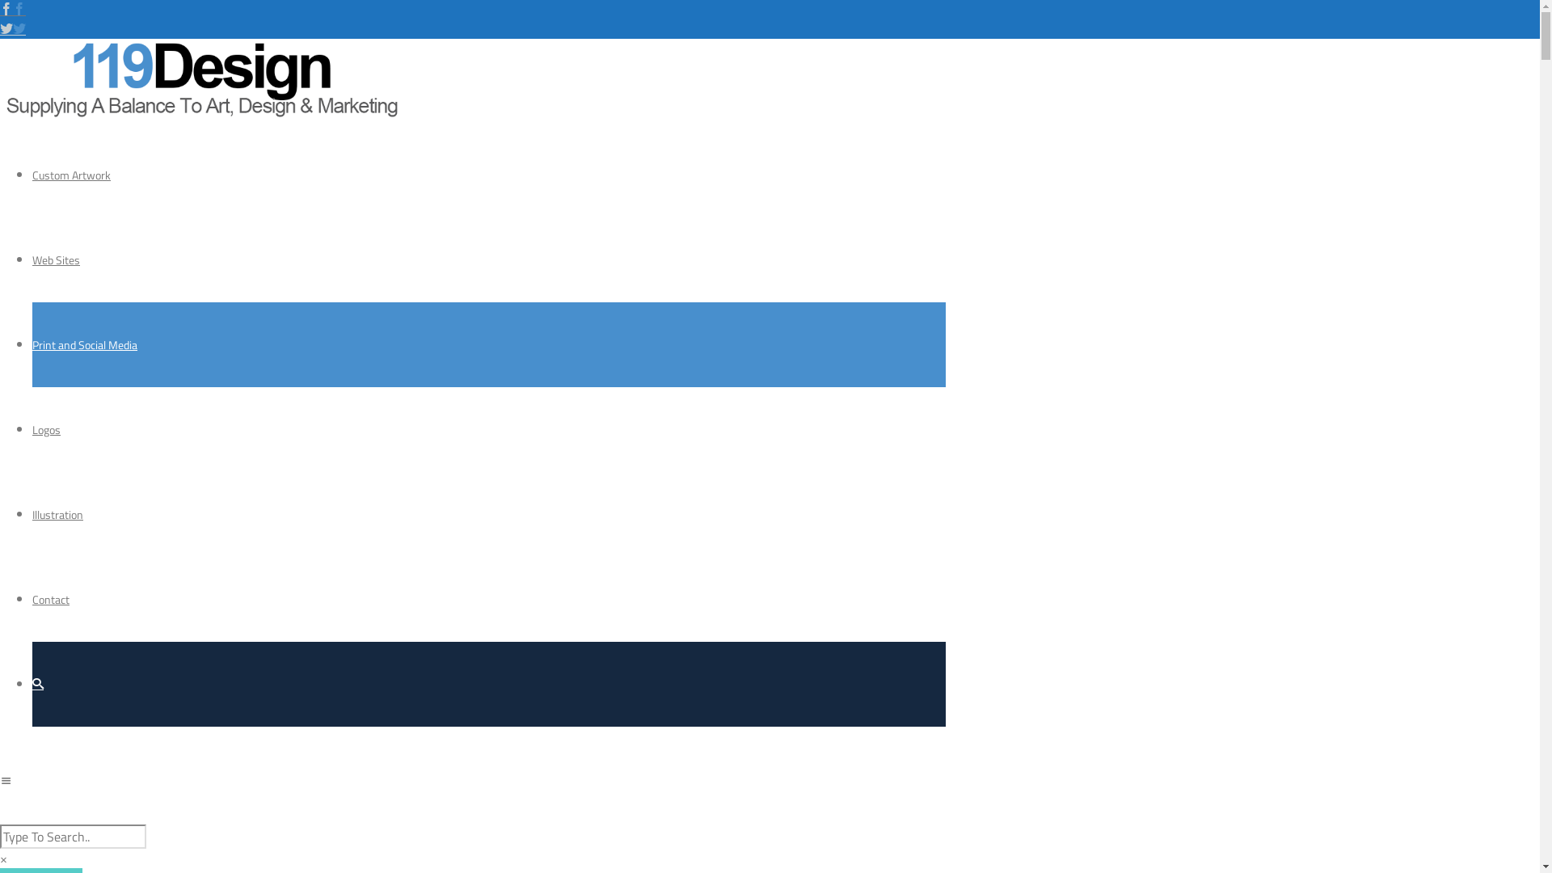 The width and height of the screenshot is (1552, 873). Describe the element at coordinates (51, 600) in the screenshot. I see `Contact` at that location.